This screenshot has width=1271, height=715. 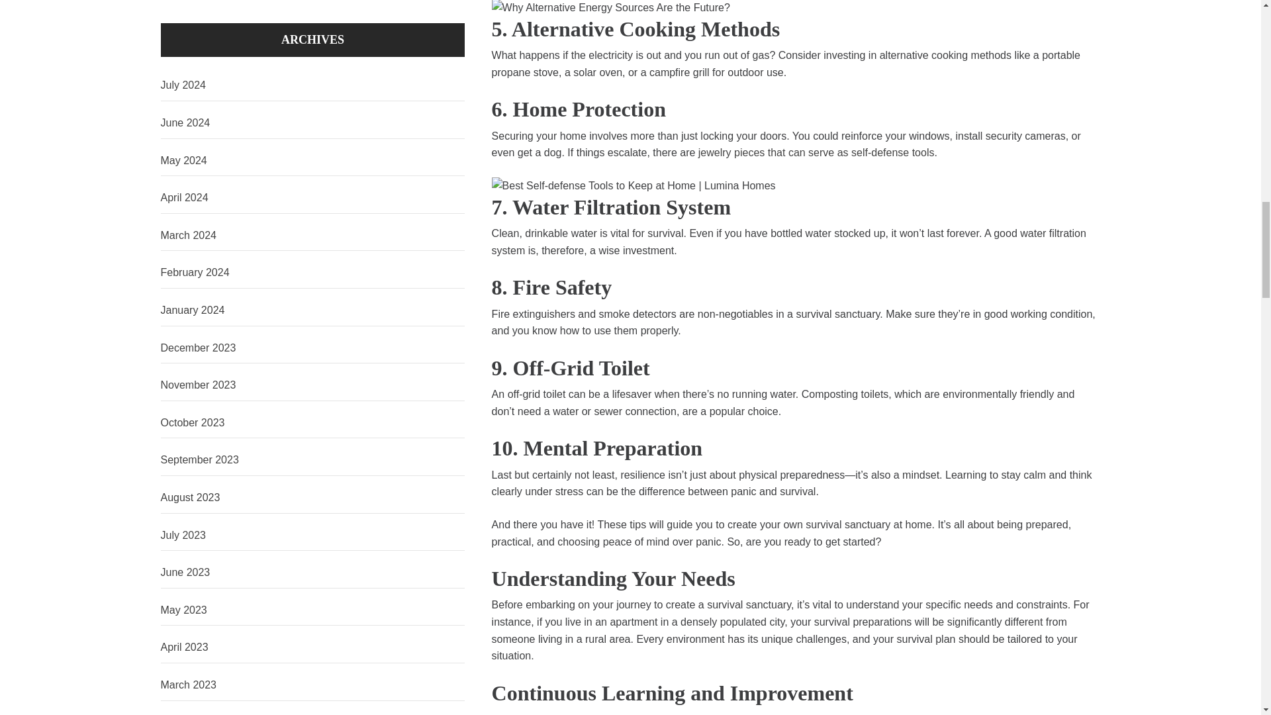 What do you see at coordinates (312, 536) in the screenshot?
I see `July 2023` at bounding box center [312, 536].